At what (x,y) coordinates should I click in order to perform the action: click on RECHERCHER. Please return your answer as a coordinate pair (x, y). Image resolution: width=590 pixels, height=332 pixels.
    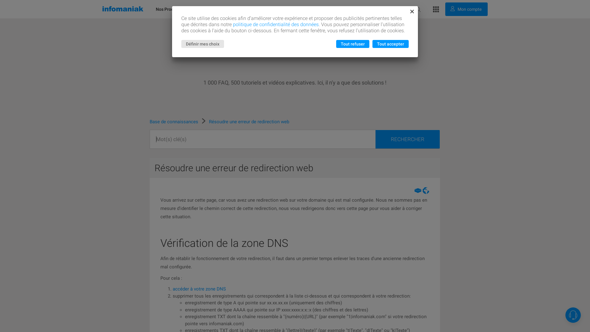
    Looking at the image, I should click on (407, 139).